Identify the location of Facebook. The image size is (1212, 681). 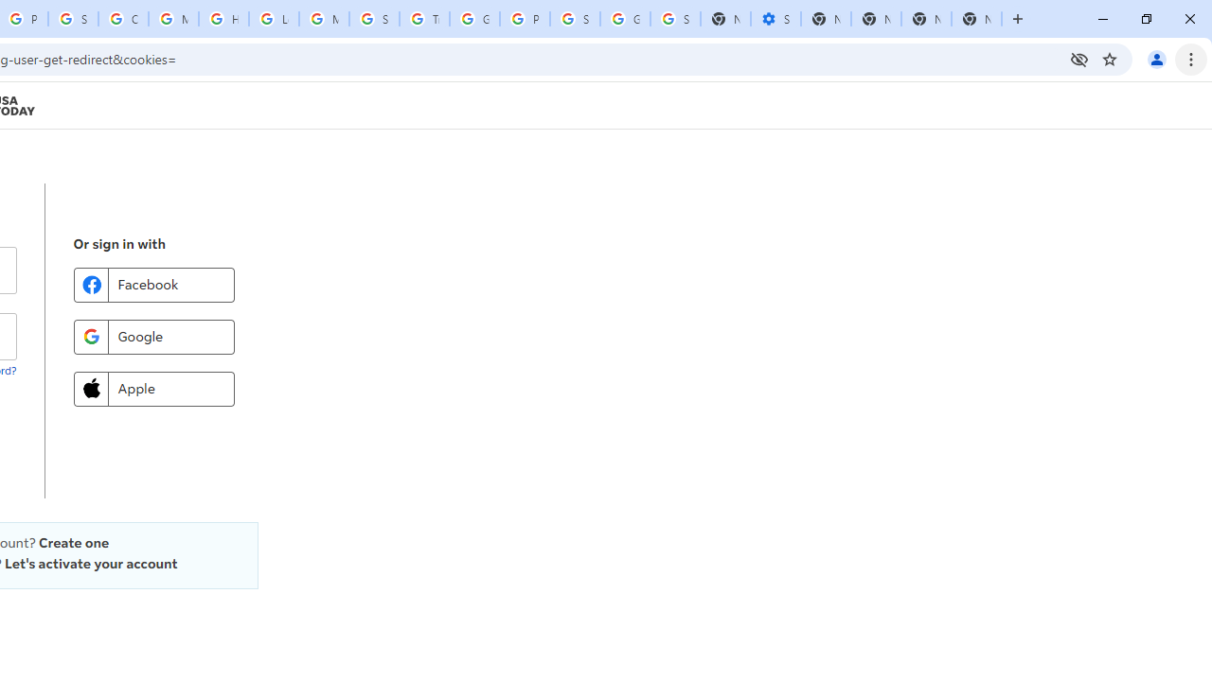
(153, 284).